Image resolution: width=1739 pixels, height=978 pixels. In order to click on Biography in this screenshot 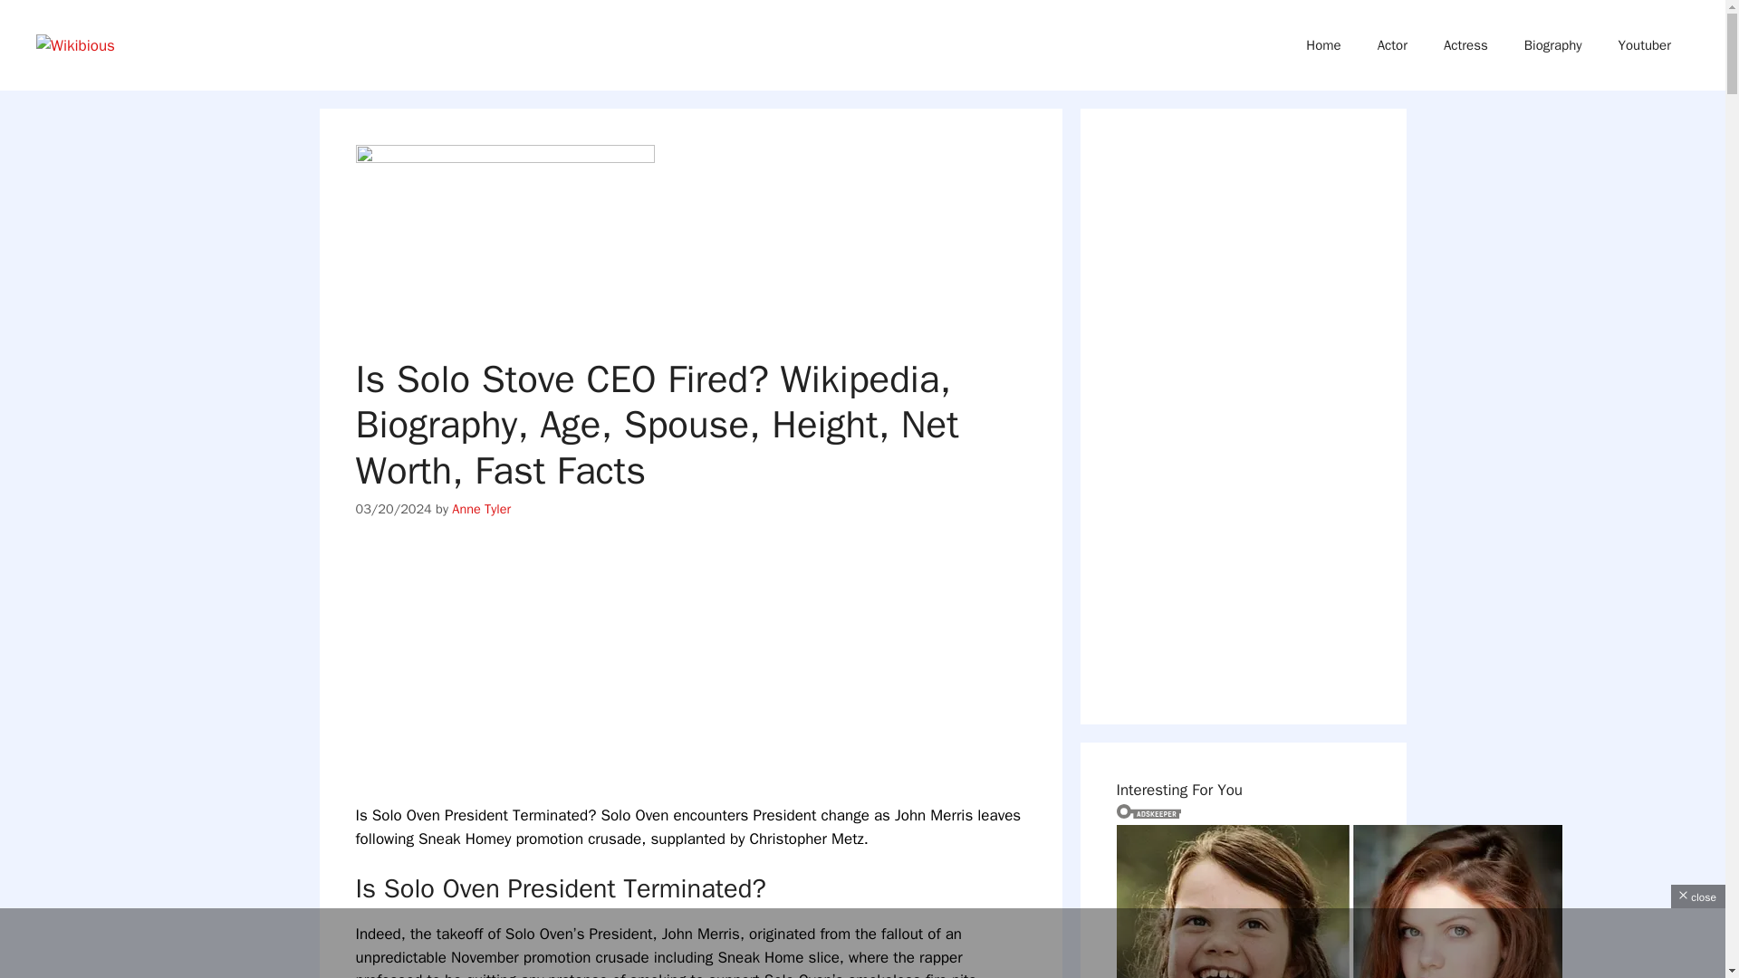, I will do `click(1552, 45)`.